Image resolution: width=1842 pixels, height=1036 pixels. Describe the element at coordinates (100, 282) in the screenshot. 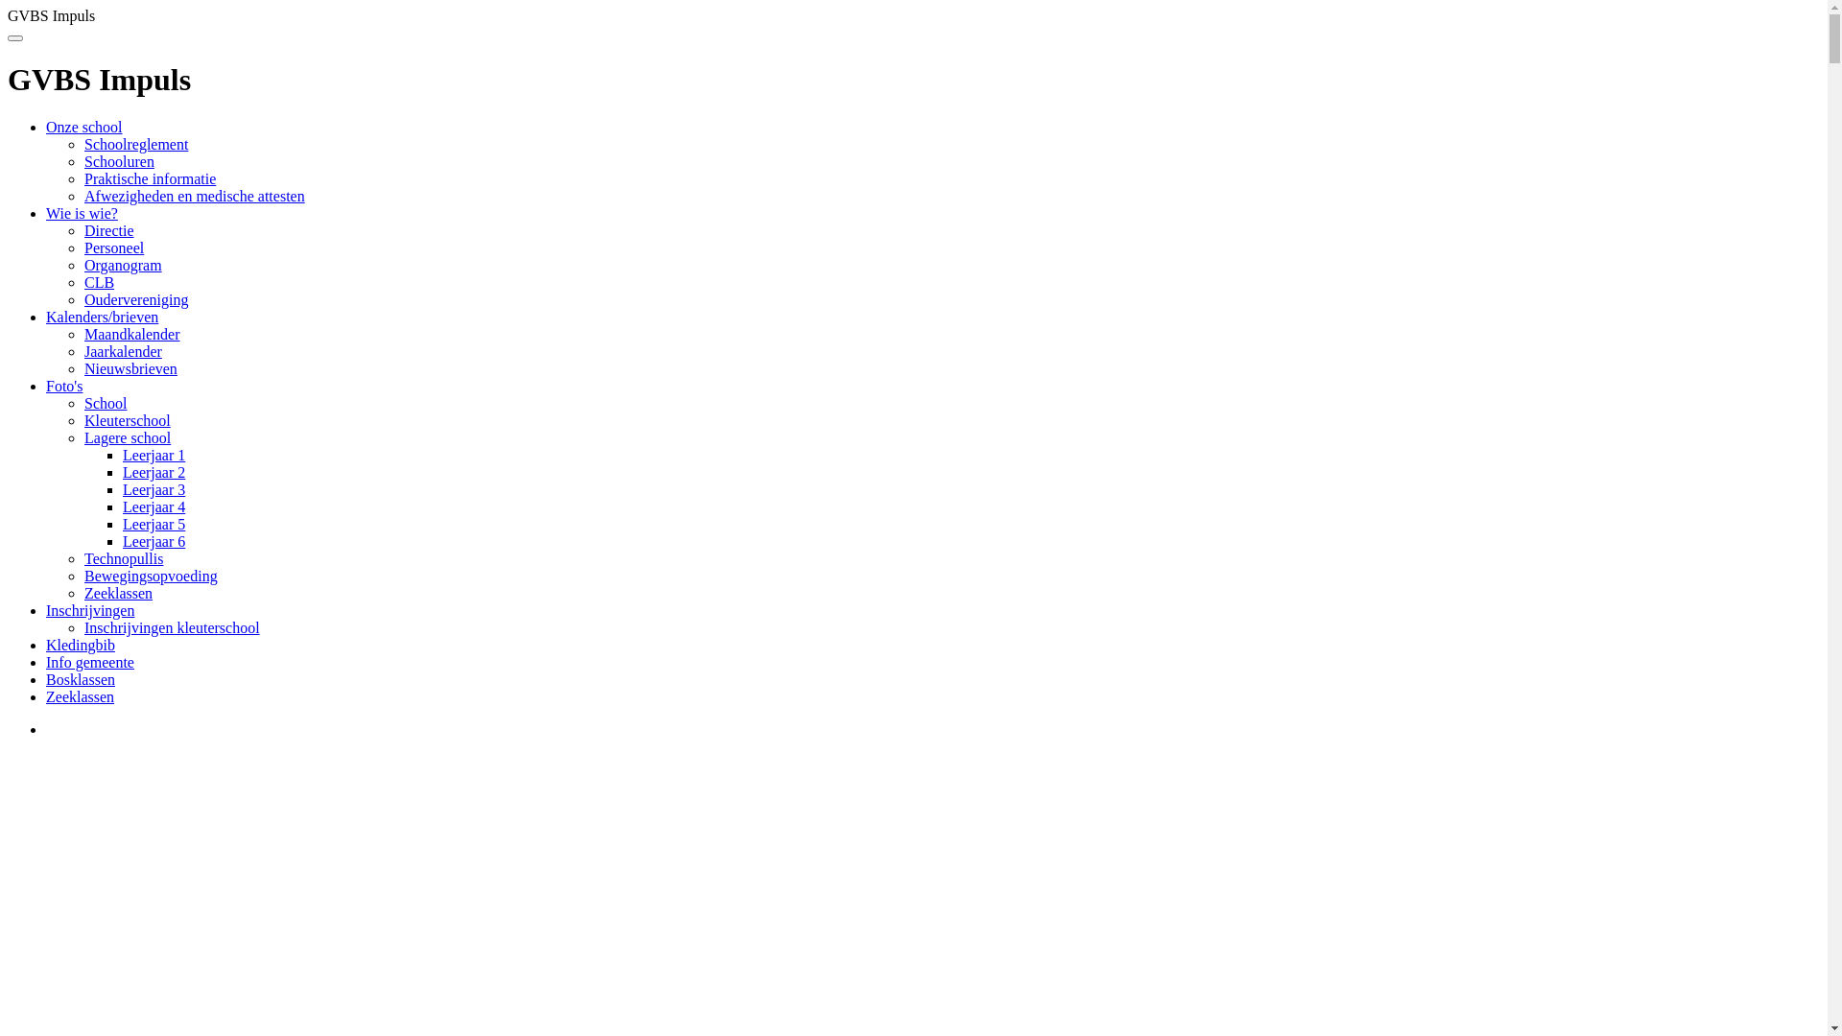

I see `CLB` at that location.